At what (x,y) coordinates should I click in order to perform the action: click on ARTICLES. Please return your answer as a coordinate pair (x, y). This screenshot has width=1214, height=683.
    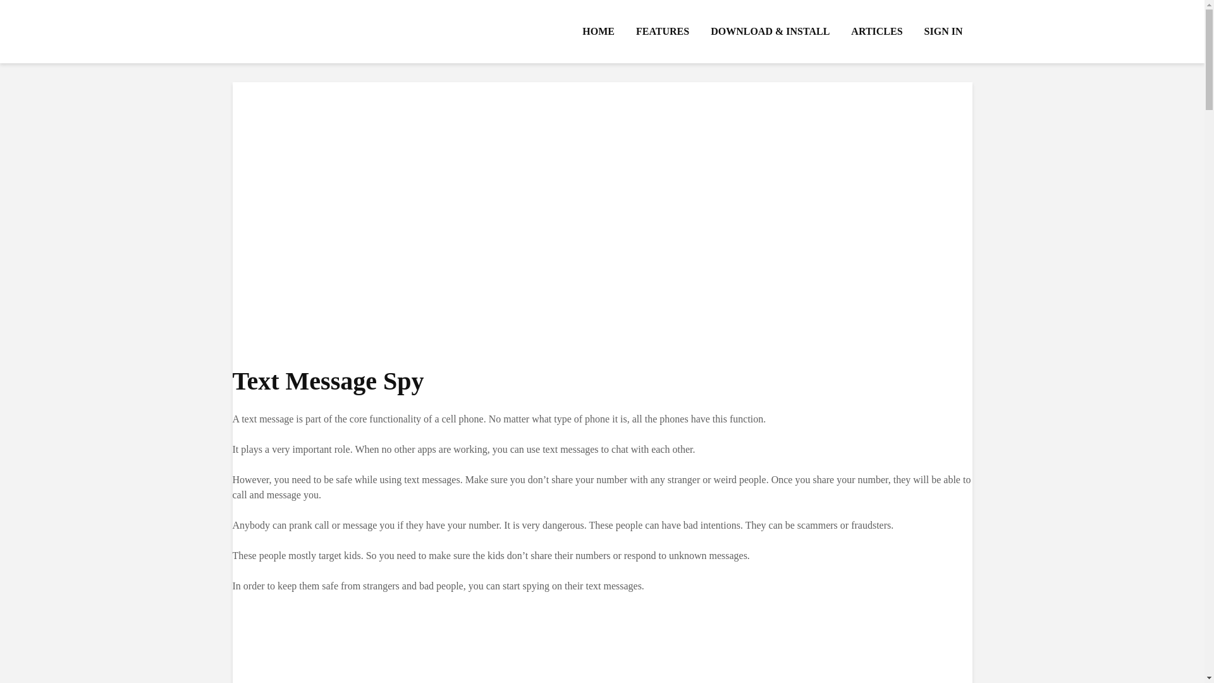
    Looking at the image, I should click on (876, 32).